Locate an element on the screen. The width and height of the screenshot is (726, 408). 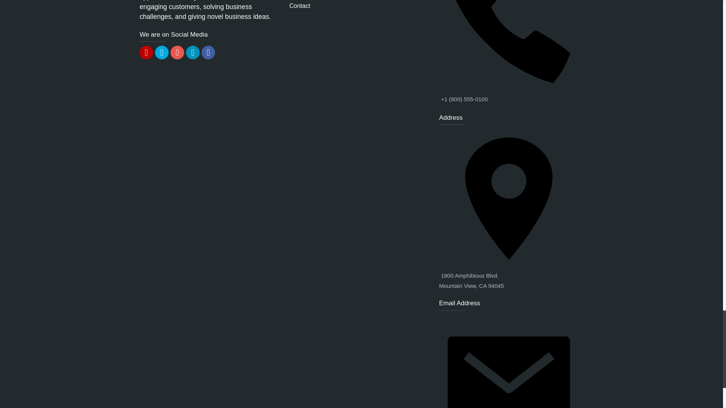
Contact is located at coordinates (359, 7).